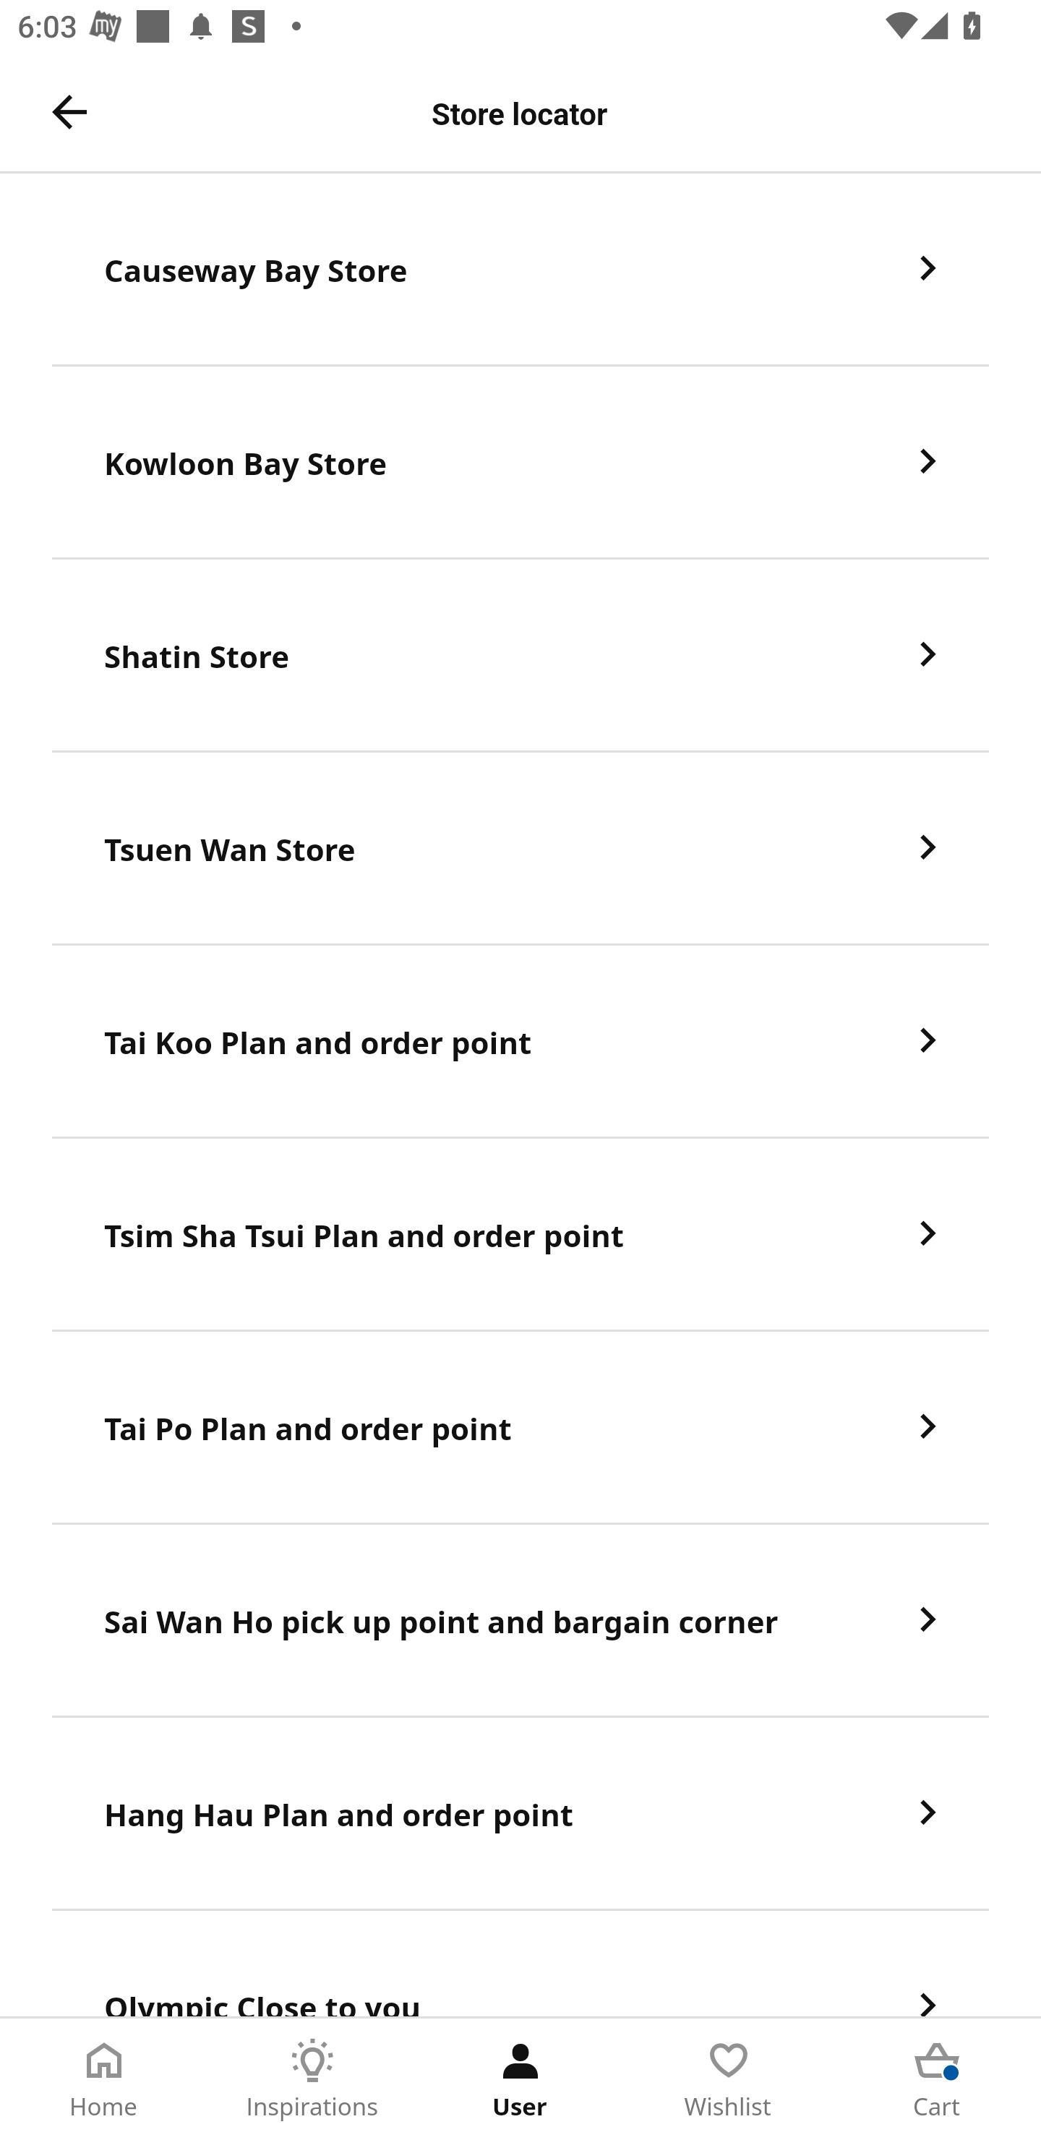 The width and height of the screenshot is (1041, 2140). Describe the element at coordinates (520, 849) in the screenshot. I see `Tsuen Wan Store` at that location.